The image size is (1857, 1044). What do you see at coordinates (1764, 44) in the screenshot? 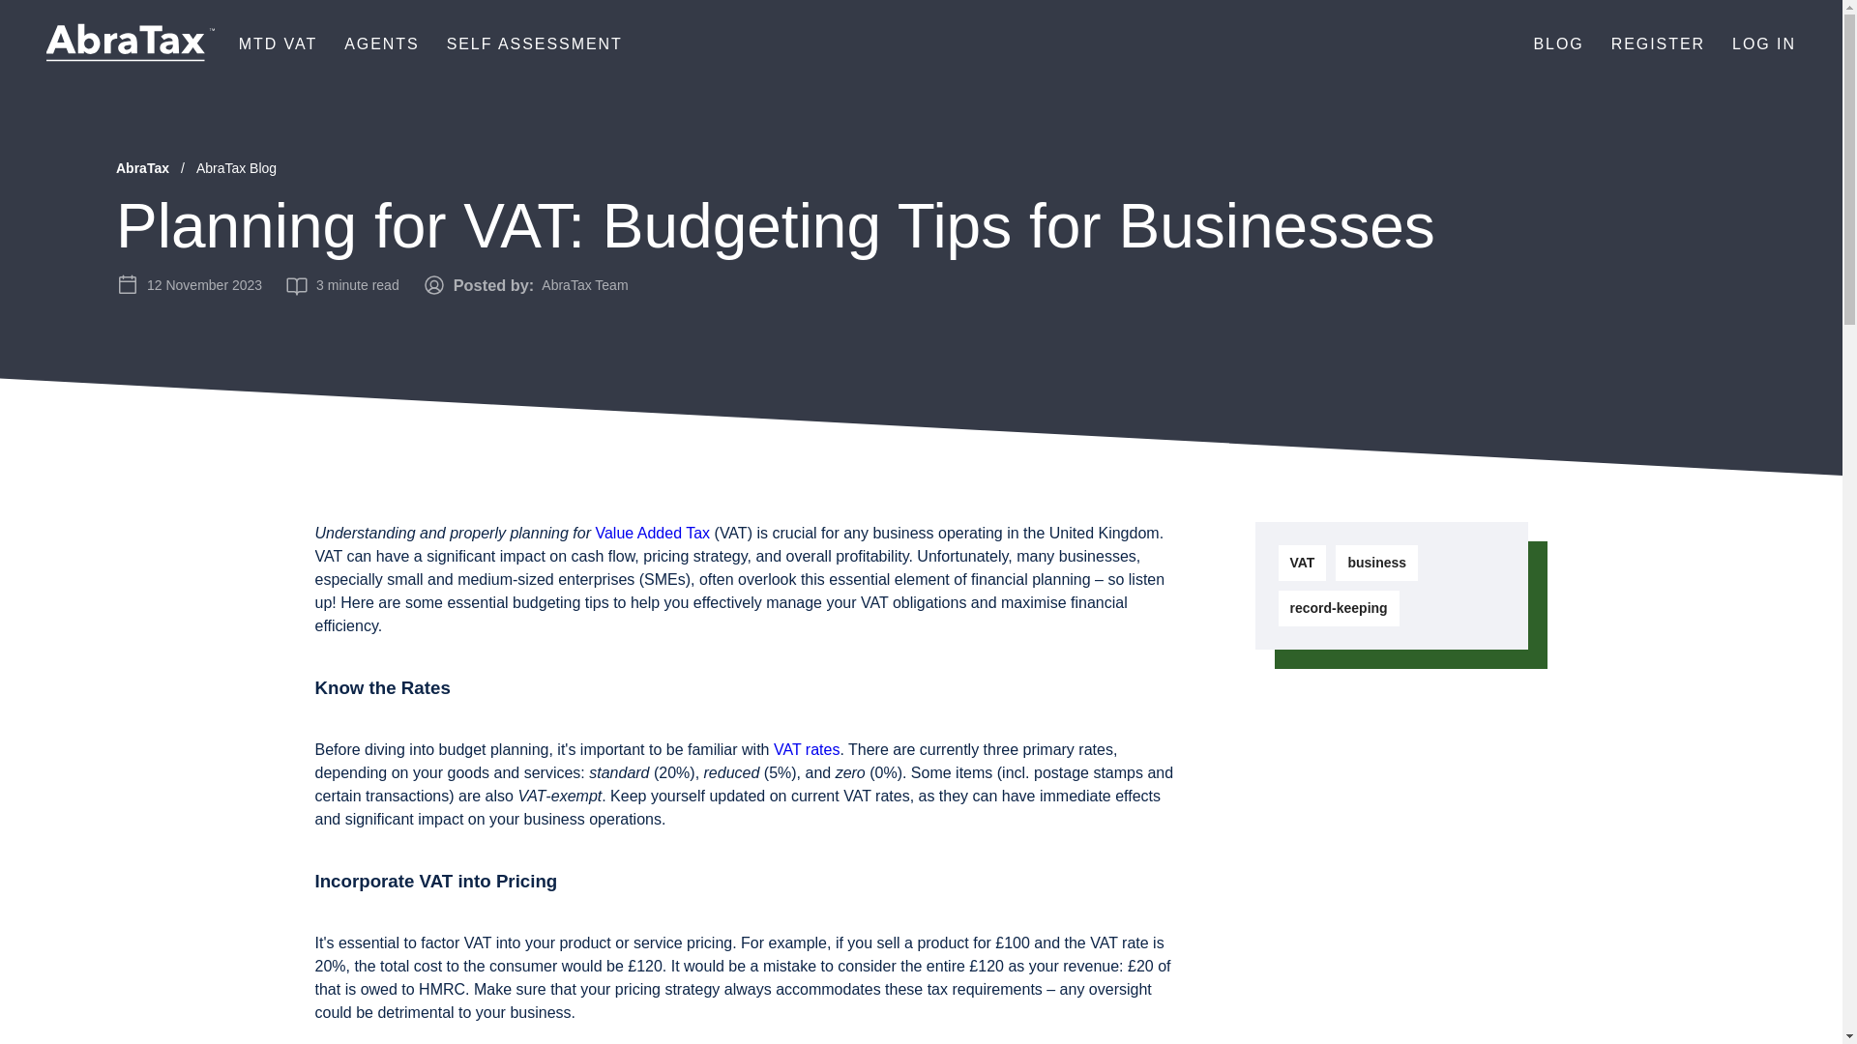
I see `LOG IN` at bounding box center [1764, 44].